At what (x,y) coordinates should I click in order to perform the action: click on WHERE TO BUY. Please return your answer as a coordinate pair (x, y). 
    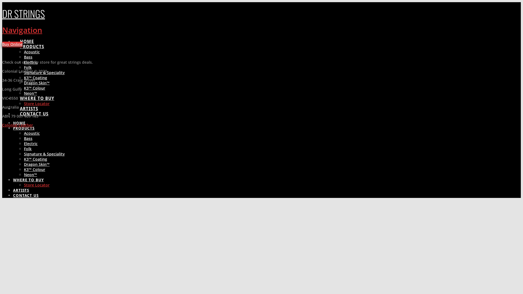
    Looking at the image, I should click on (37, 95).